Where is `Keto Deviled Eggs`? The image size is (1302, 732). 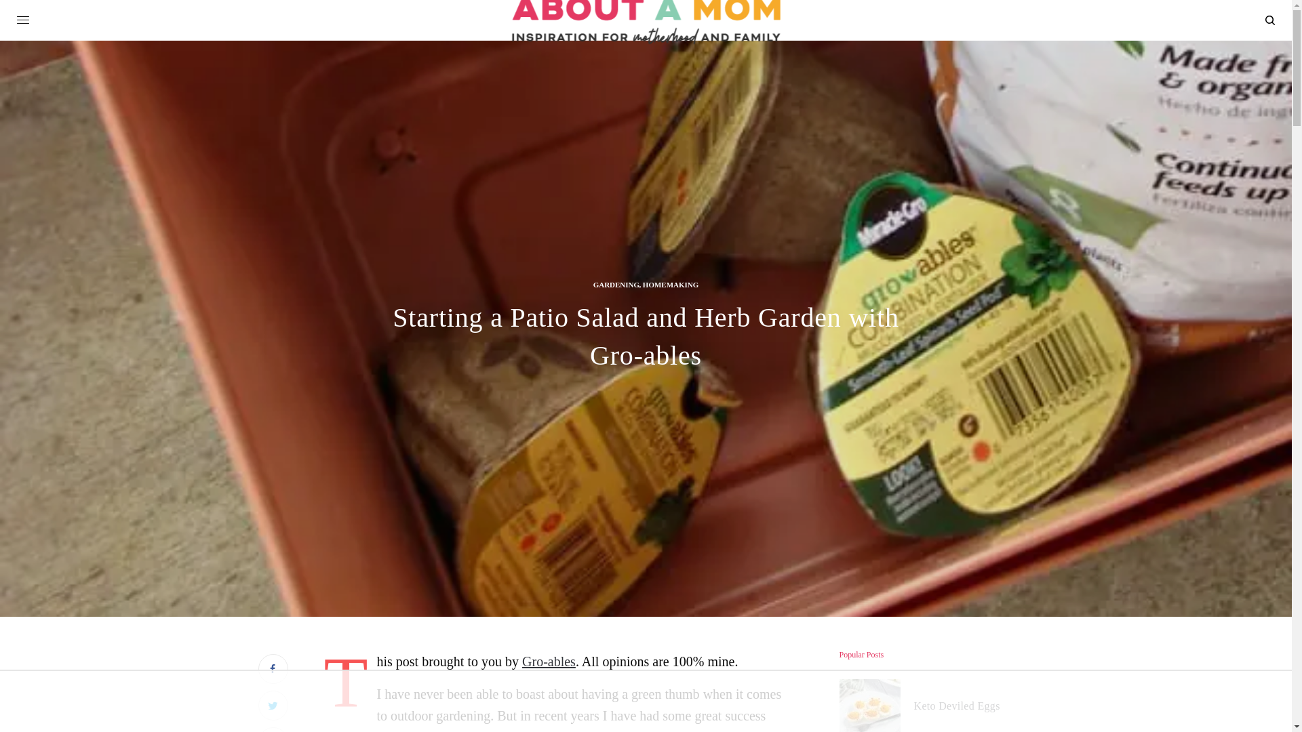
Keto Deviled Eggs is located at coordinates (956, 706).